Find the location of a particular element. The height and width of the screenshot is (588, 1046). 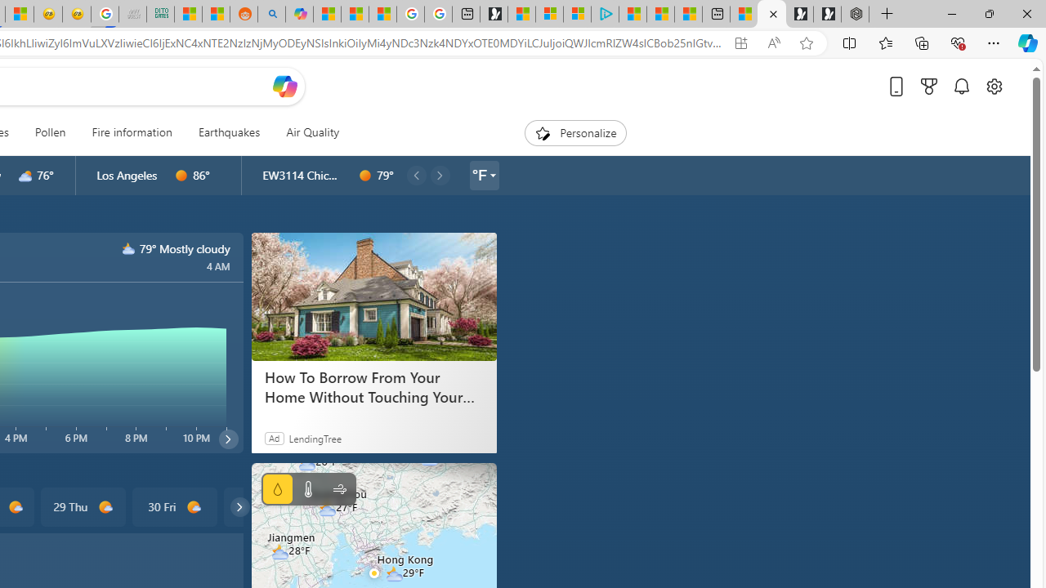

29 Thu d1000 is located at coordinates (82, 506).